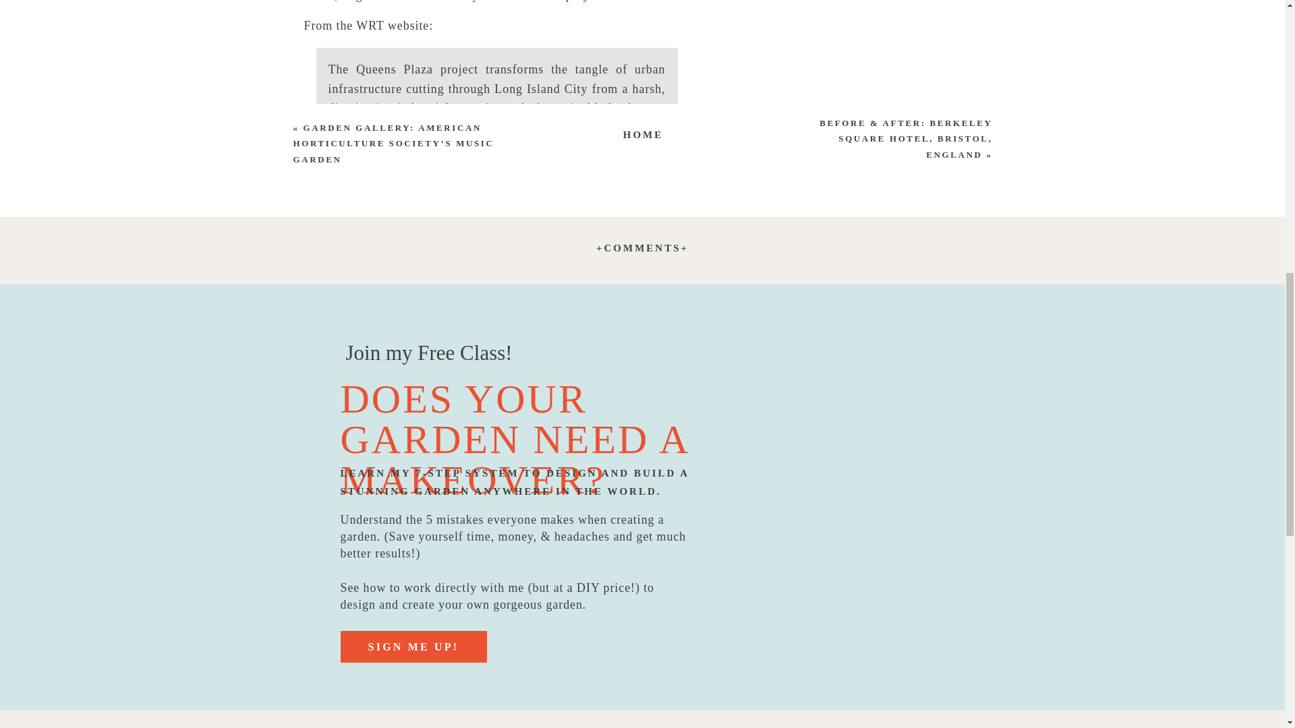  Describe the element at coordinates (701, 337) in the screenshot. I see `How To Save Time, Money and Water with Ground Covers` at that location.